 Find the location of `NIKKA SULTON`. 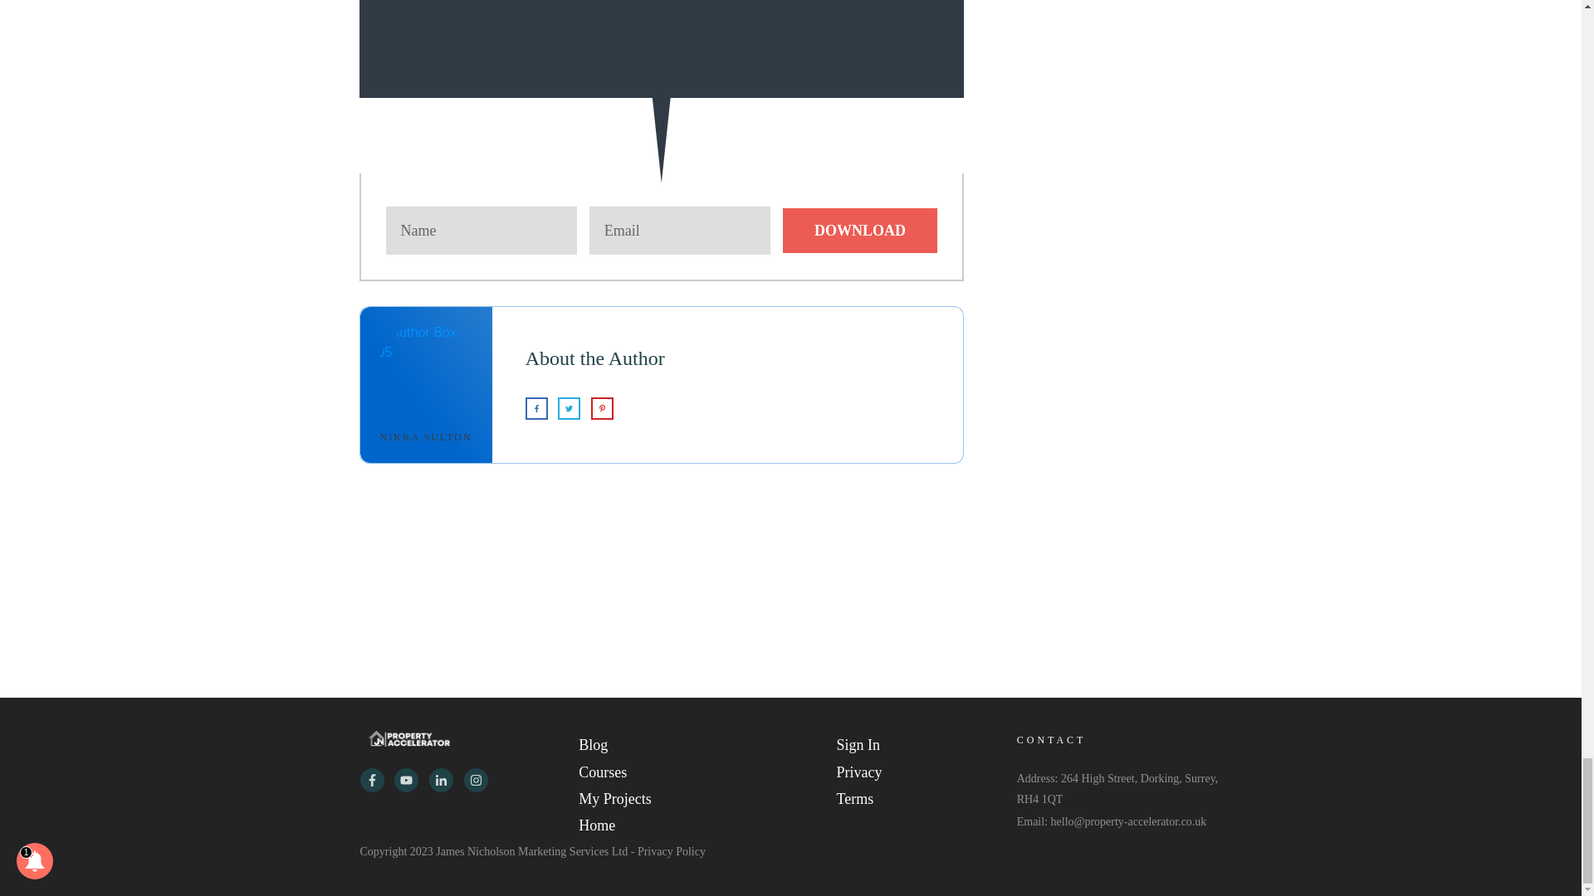

NIKKA SULTON is located at coordinates (426, 436).